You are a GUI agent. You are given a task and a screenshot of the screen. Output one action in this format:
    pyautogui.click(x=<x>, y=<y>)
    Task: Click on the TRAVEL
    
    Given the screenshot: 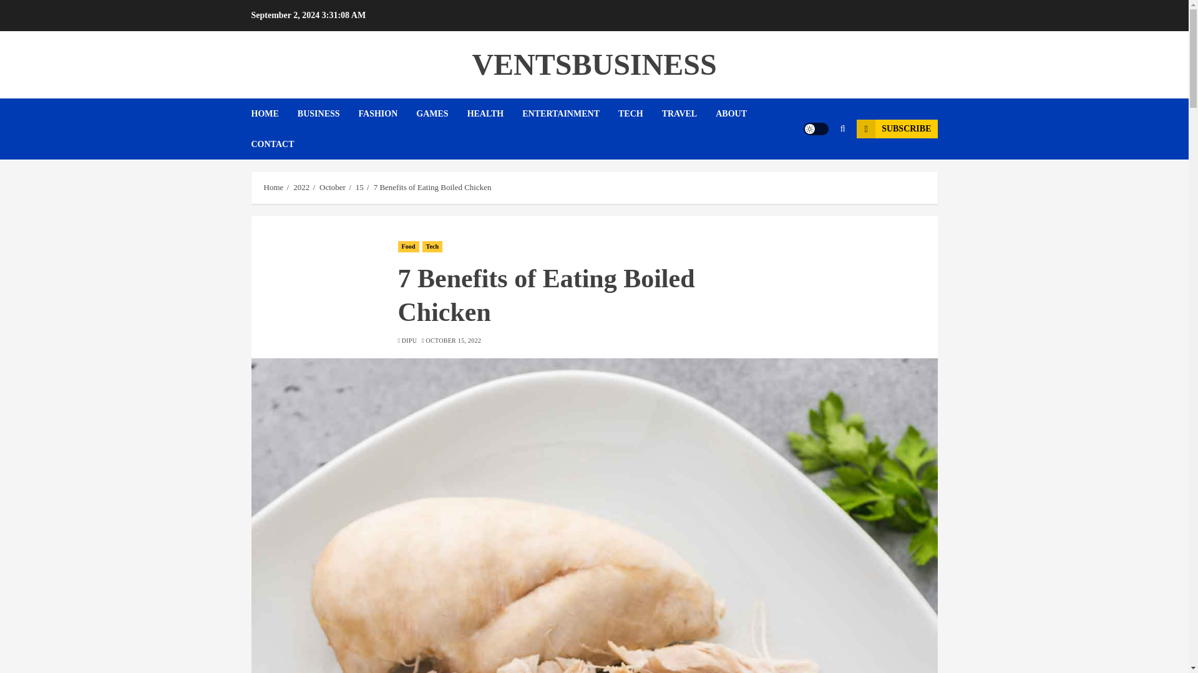 What is the action you would take?
    pyautogui.click(x=689, y=113)
    